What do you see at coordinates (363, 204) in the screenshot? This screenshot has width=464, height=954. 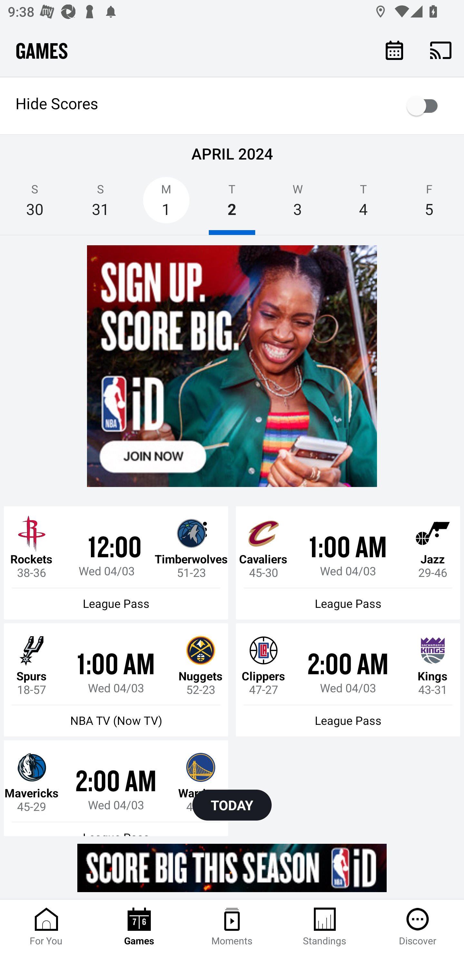 I see `T 4` at bounding box center [363, 204].